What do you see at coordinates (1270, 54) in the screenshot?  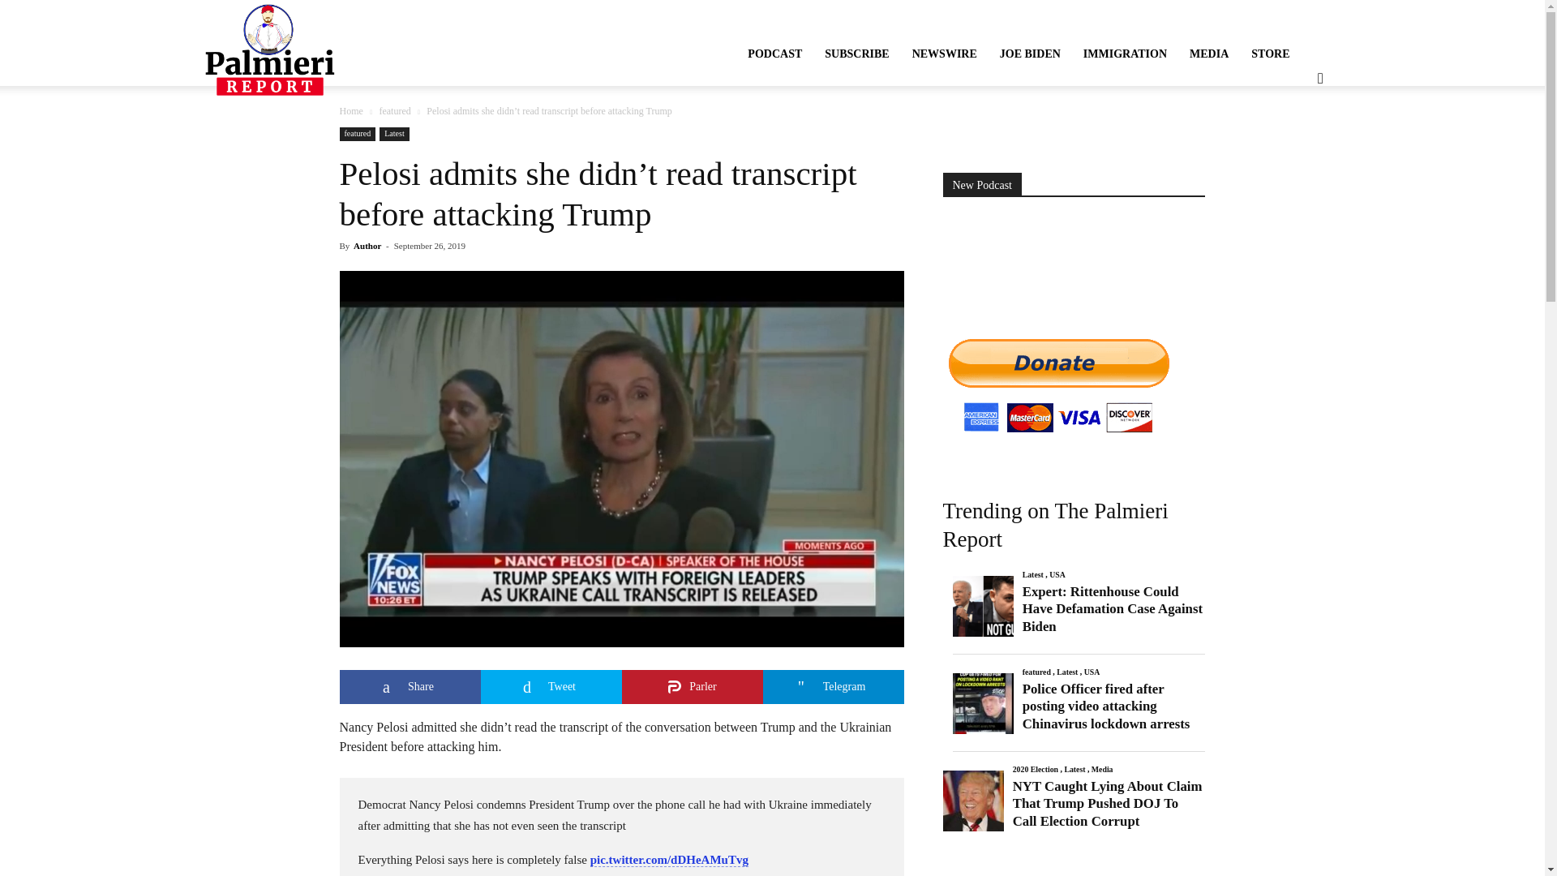 I see `STORE` at bounding box center [1270, 54].